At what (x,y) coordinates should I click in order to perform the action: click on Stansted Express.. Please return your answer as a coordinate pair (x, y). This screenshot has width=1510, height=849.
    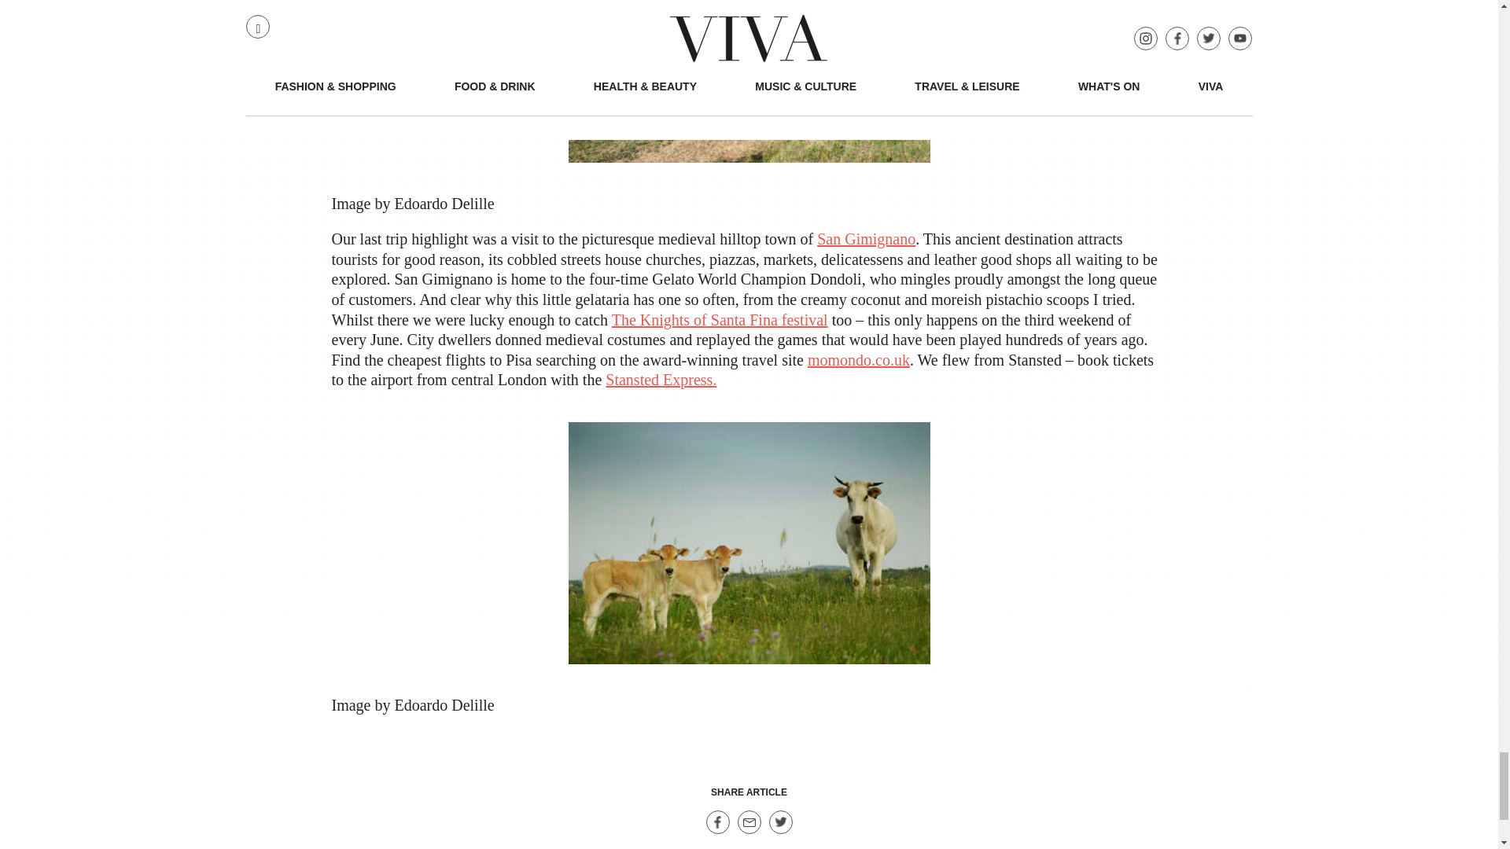
    Looking at the image, I should click on (661, 379).